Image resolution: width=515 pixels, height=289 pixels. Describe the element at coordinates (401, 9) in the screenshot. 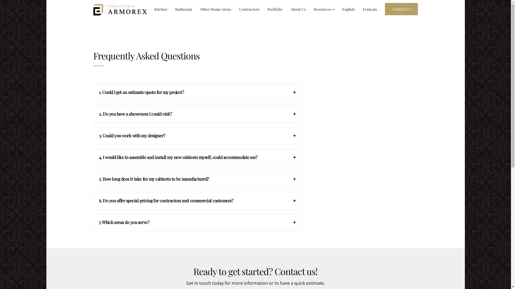

I see `Contact Us` at that location.